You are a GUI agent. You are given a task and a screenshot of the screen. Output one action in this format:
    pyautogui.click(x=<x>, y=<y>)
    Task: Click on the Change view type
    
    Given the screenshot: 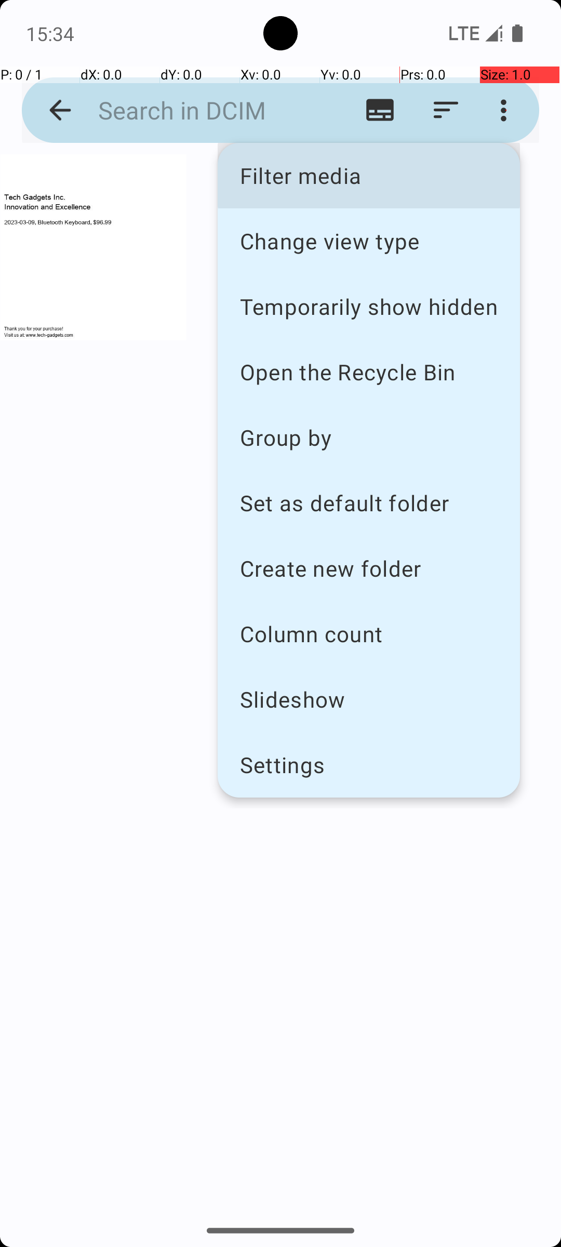 What is the action you would take?
    pyautogui.click(x=369, y=241)
    